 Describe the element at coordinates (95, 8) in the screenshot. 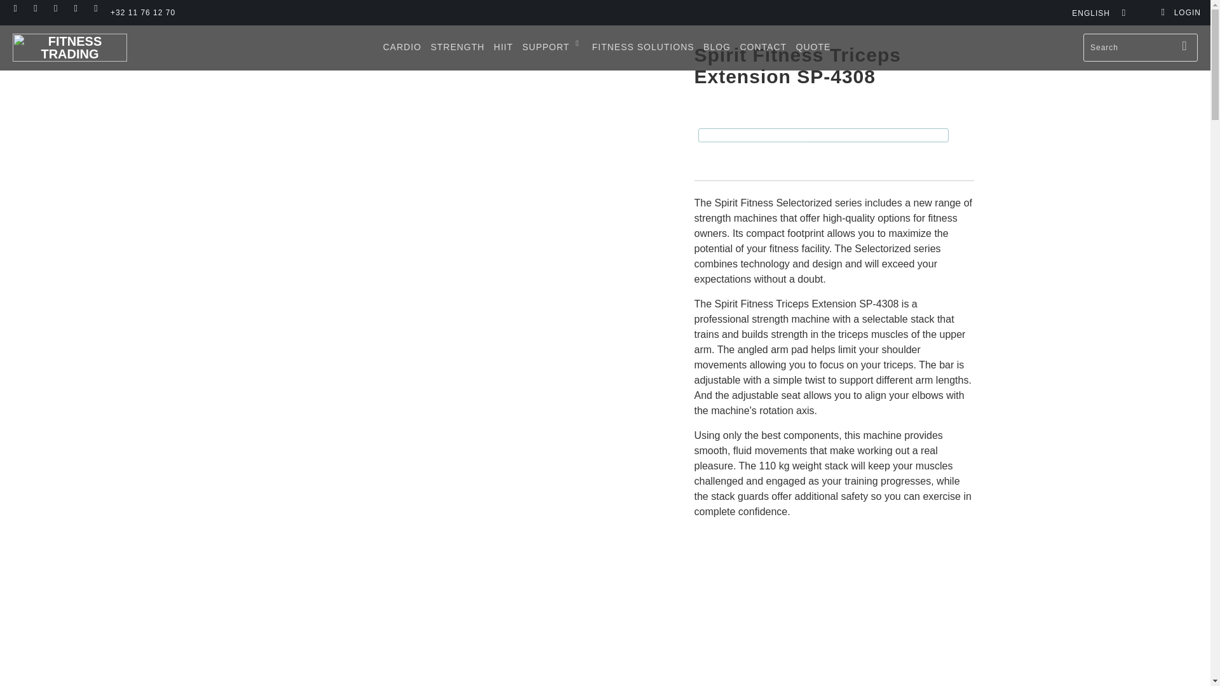

I see `Fitness Trading on LinkedIn` at that location.